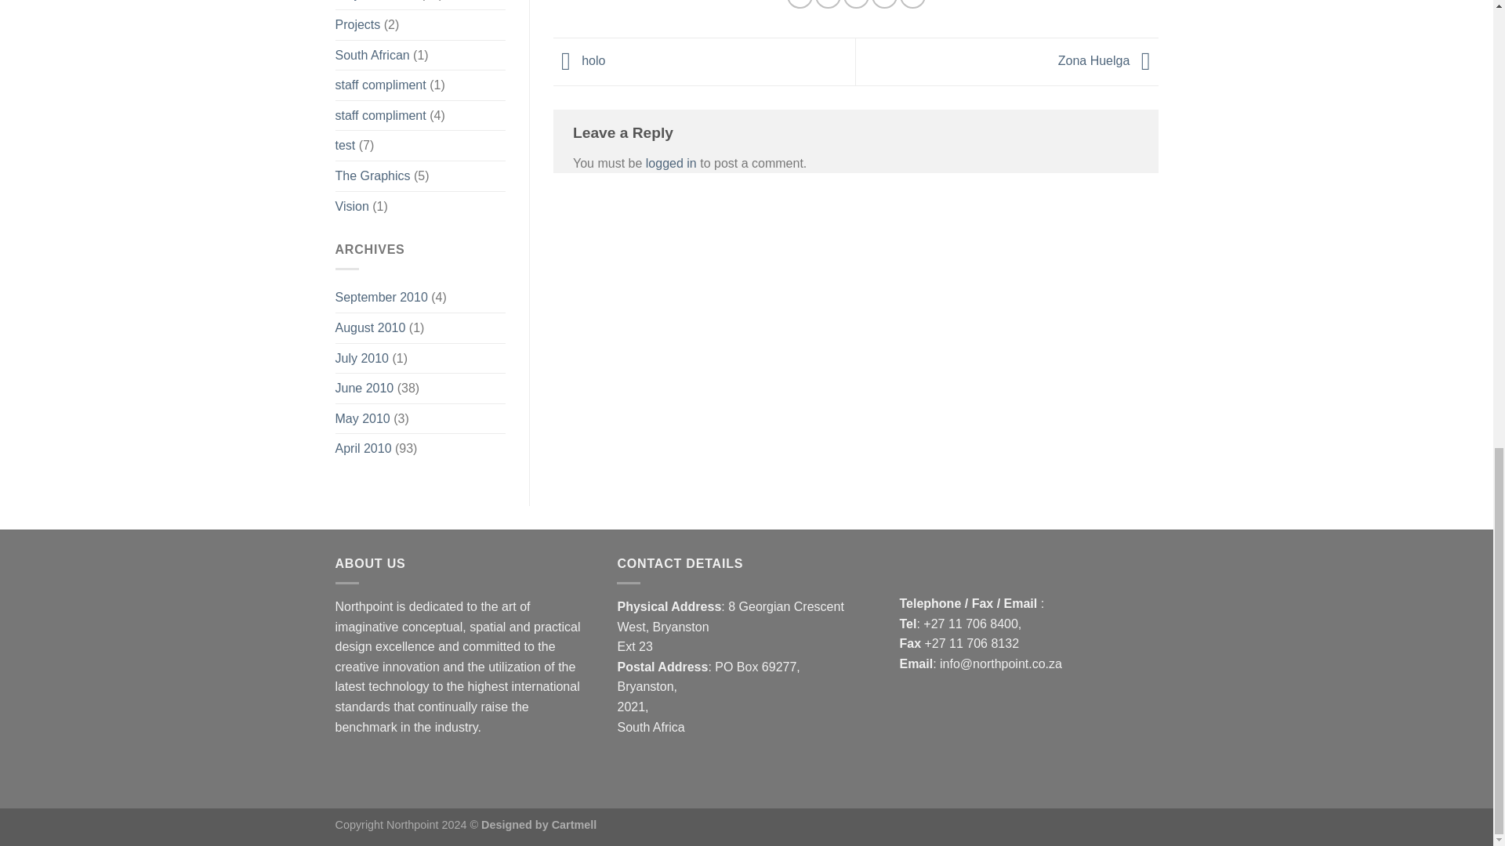 This screenshot has width=1505, height=846. I want to click on June 2010, so click(365, 389).